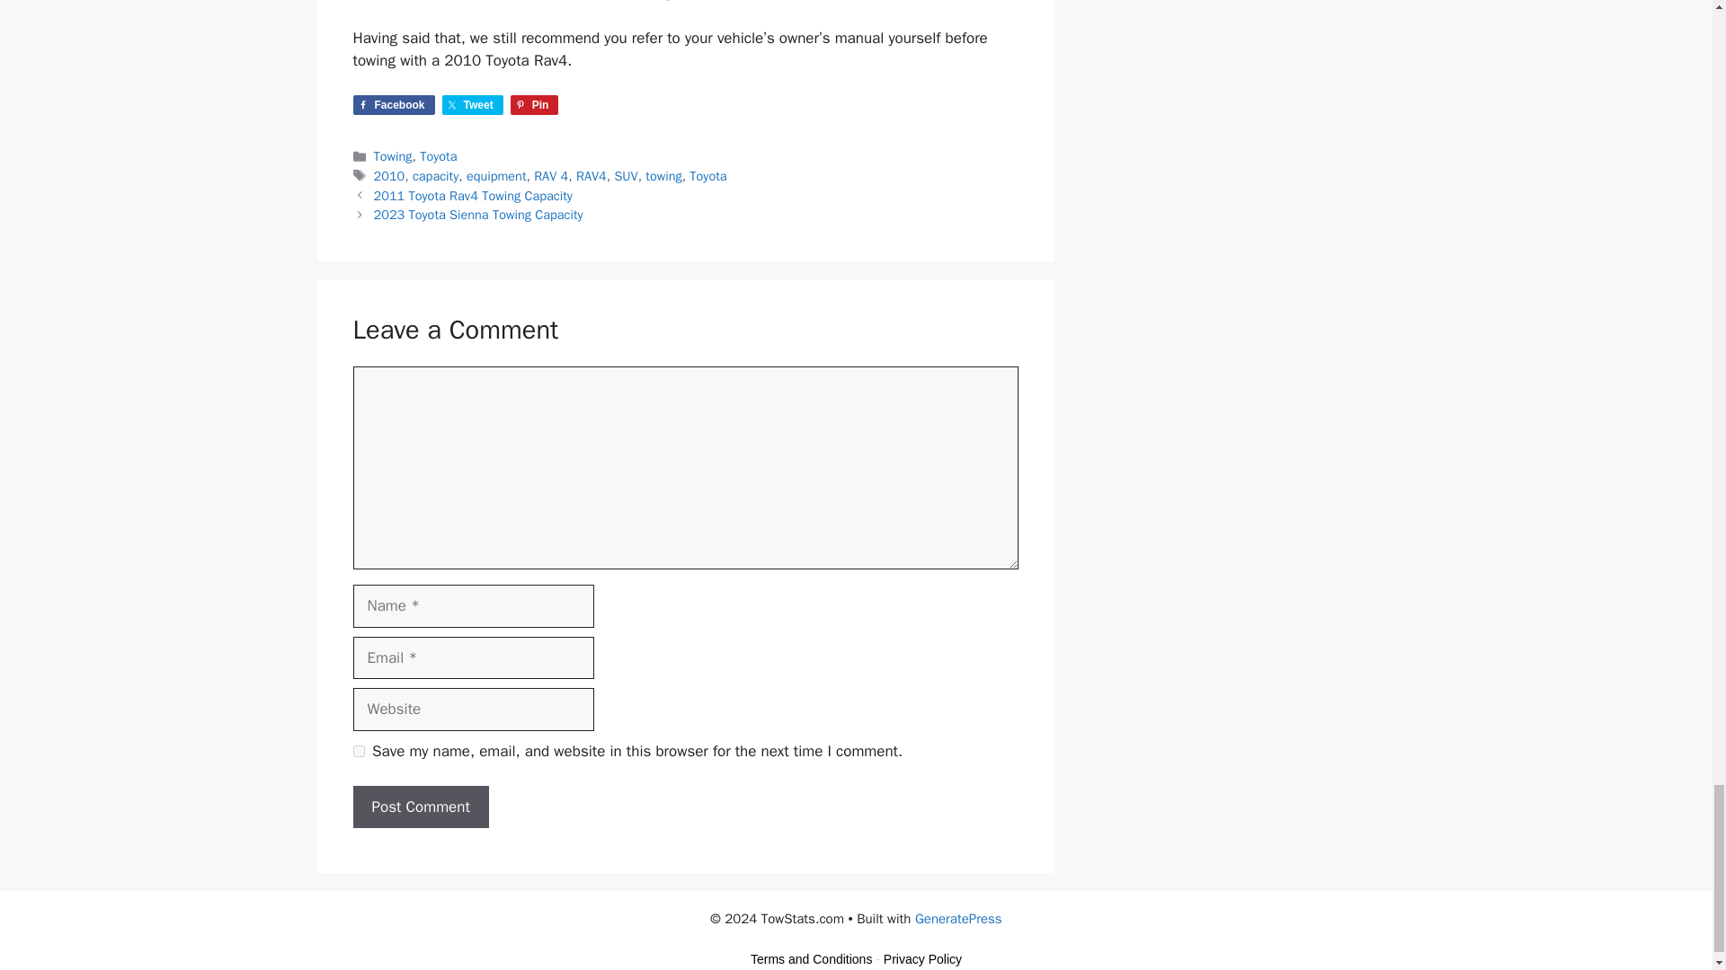 Image resolution: width=1726 pixels, height=970 pixels. I want to click on Share on Facebook, so click(393, 104).